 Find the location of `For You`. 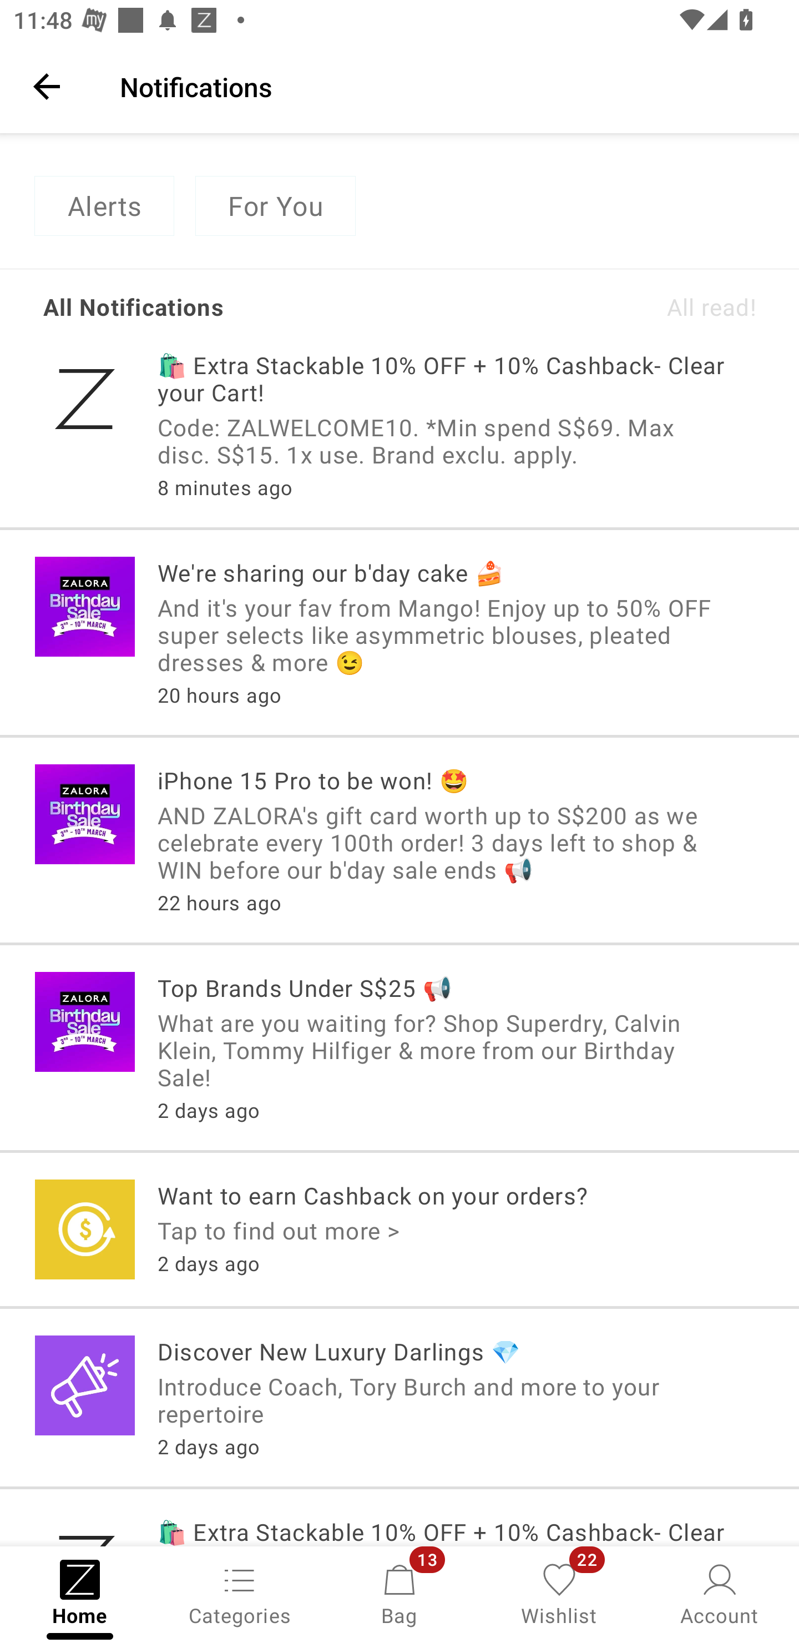

For You is located at coordinates (275, 206).